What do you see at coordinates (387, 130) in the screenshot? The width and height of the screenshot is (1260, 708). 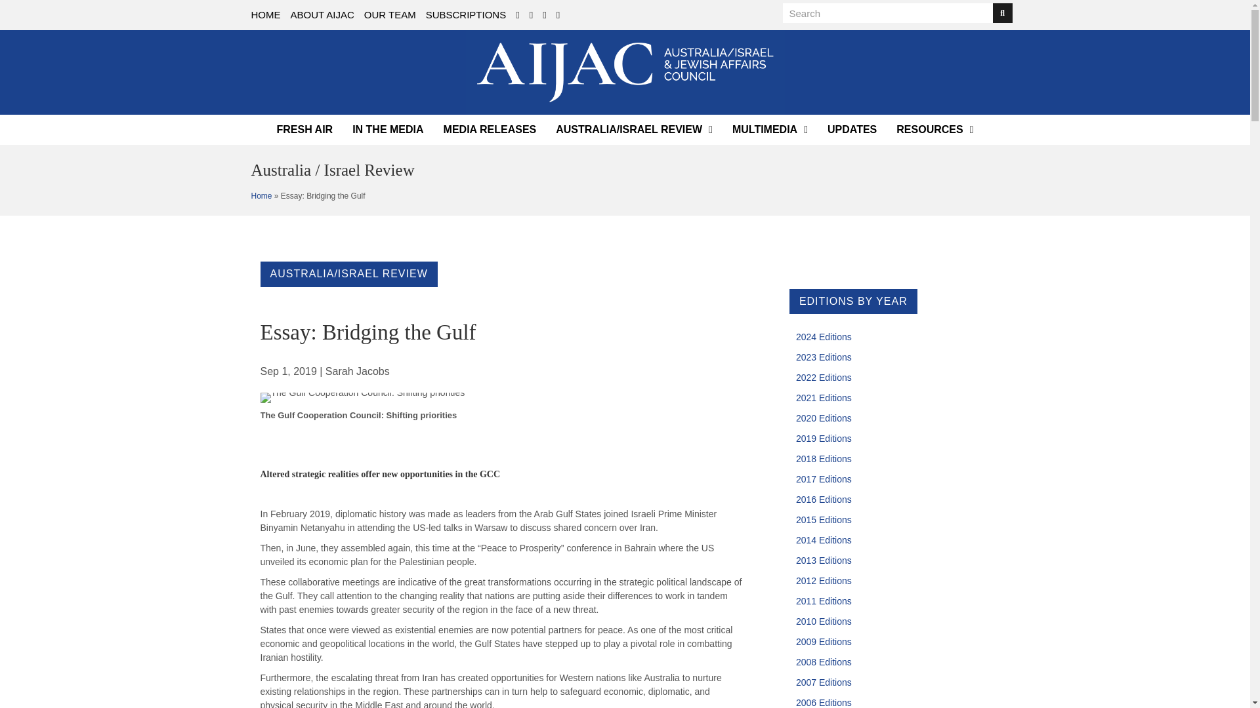 I see `IN THE MEDIA` at bounding box center [387, 130].